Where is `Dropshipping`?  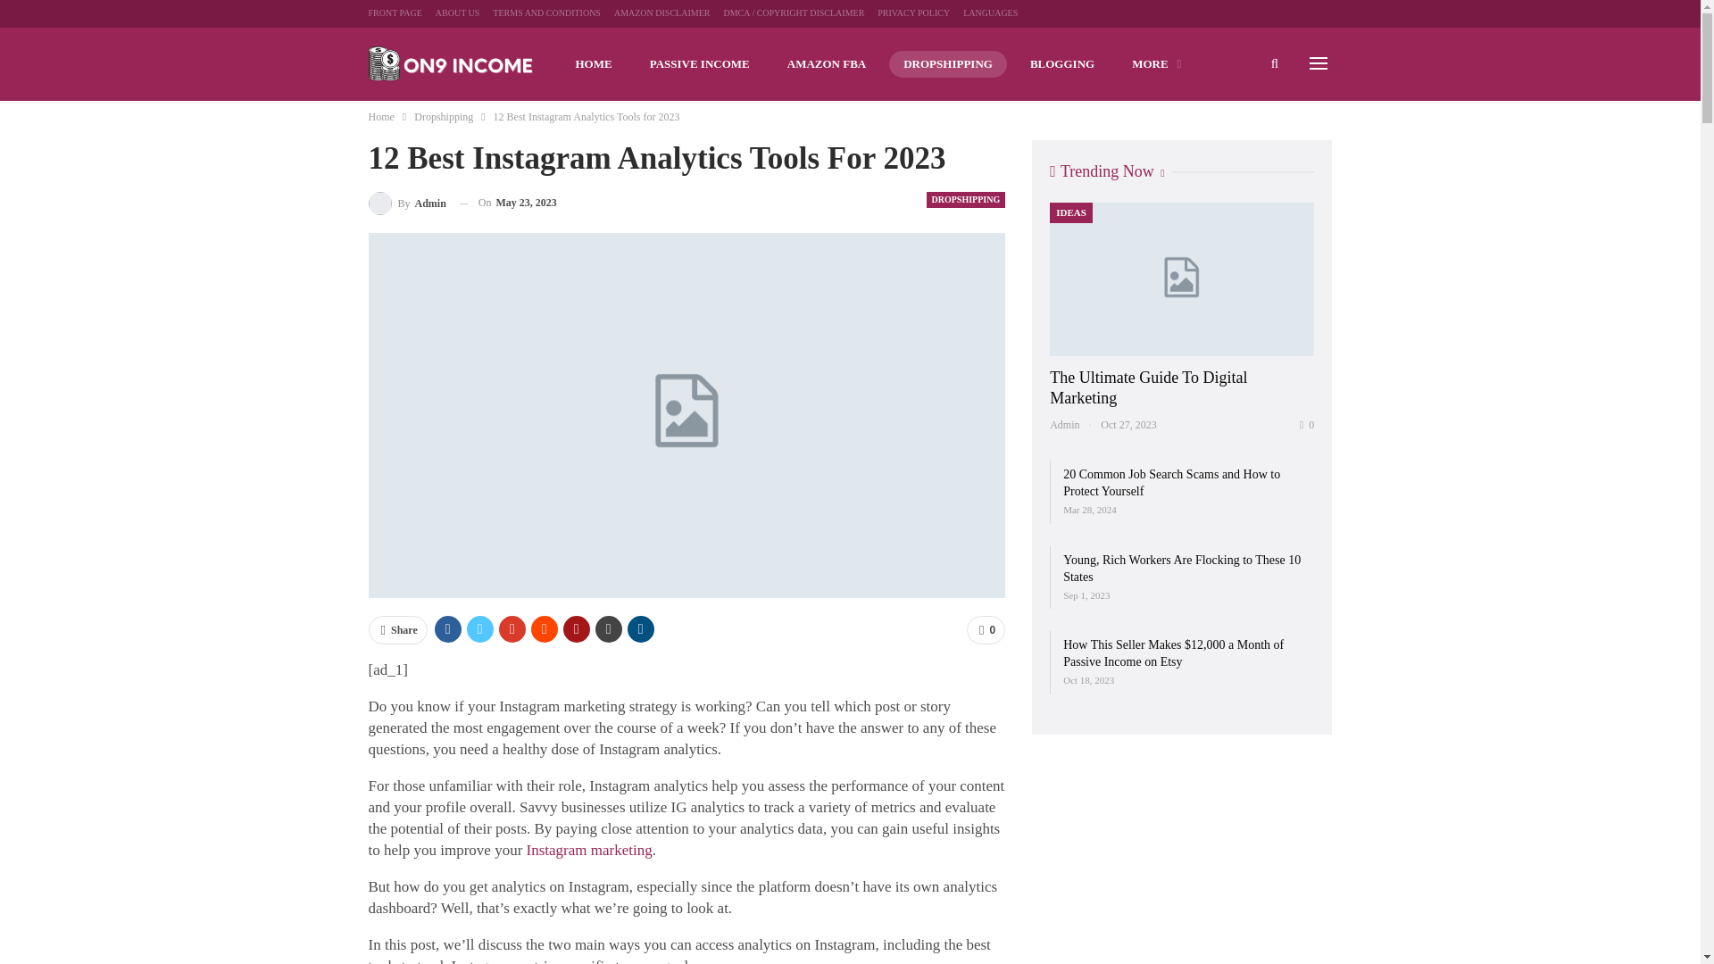
Dropshipping is located at coordinates (443, 116).